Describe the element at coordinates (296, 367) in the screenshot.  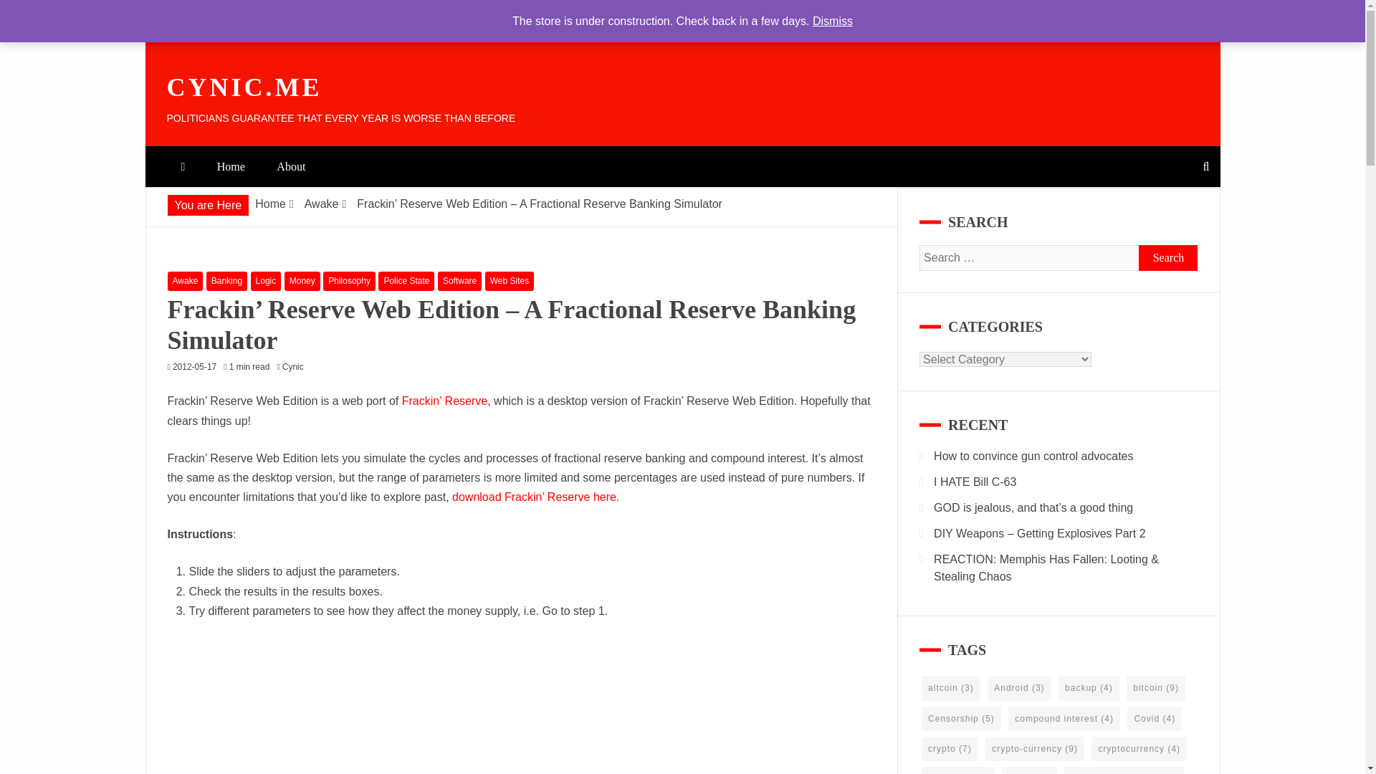
I see `Cynic` at that location.